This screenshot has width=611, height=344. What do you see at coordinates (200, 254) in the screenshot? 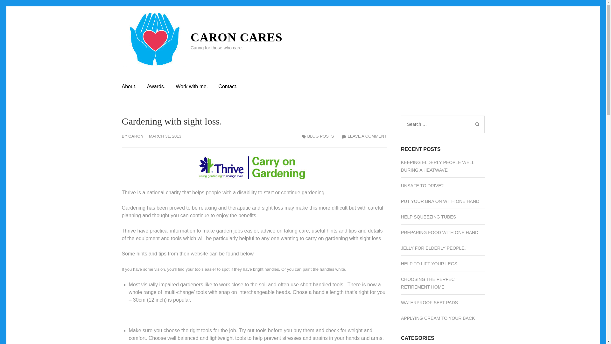
I see `website` at bounding box center [200, 254].